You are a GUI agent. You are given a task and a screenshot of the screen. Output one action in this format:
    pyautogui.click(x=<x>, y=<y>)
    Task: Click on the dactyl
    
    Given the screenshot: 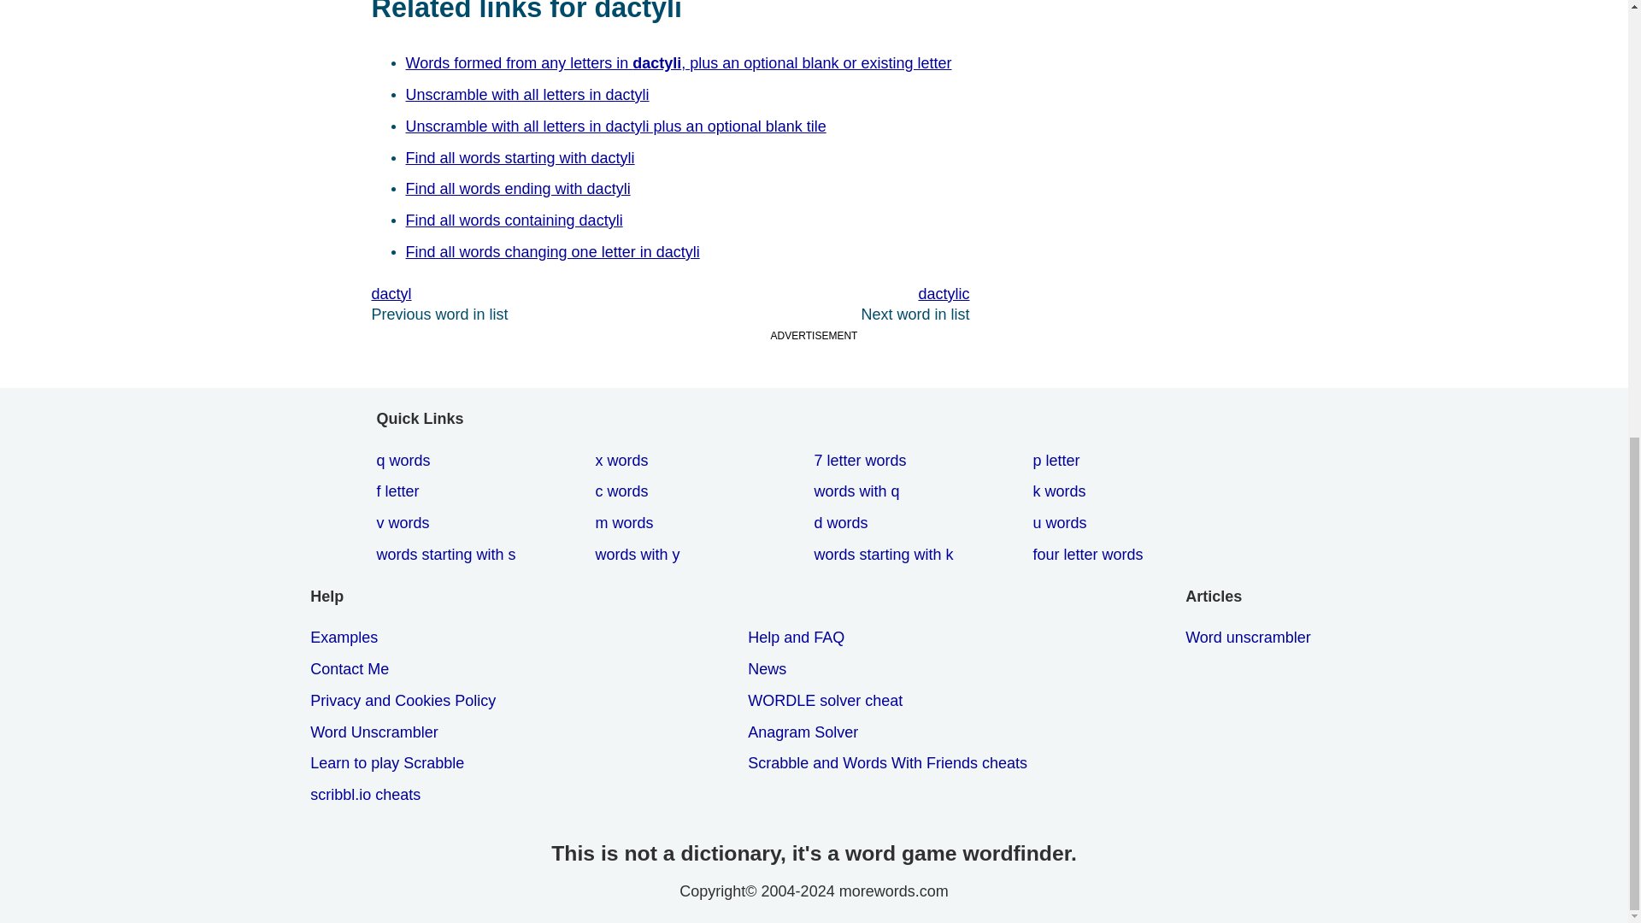 What is the action you would take?
    pyautogui.click(x=520, y=294)
    